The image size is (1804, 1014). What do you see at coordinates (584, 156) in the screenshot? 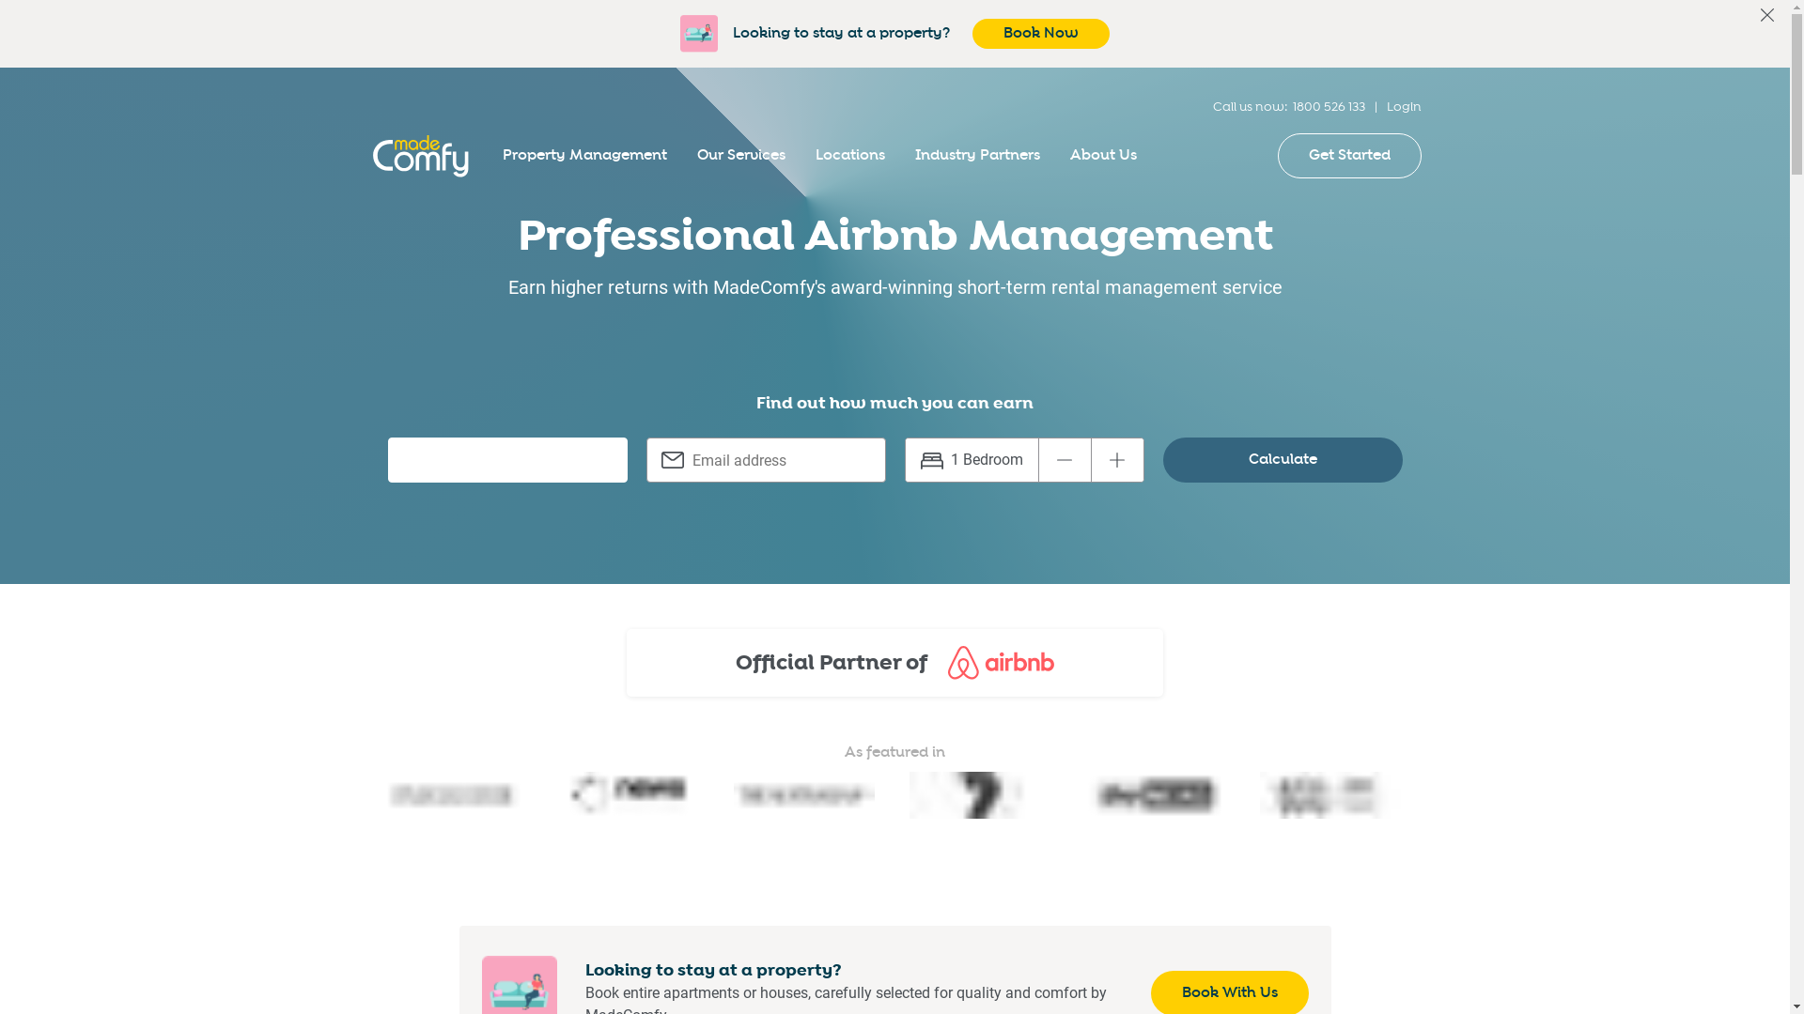
I see `Property Management` at bounding box center [584, 156].